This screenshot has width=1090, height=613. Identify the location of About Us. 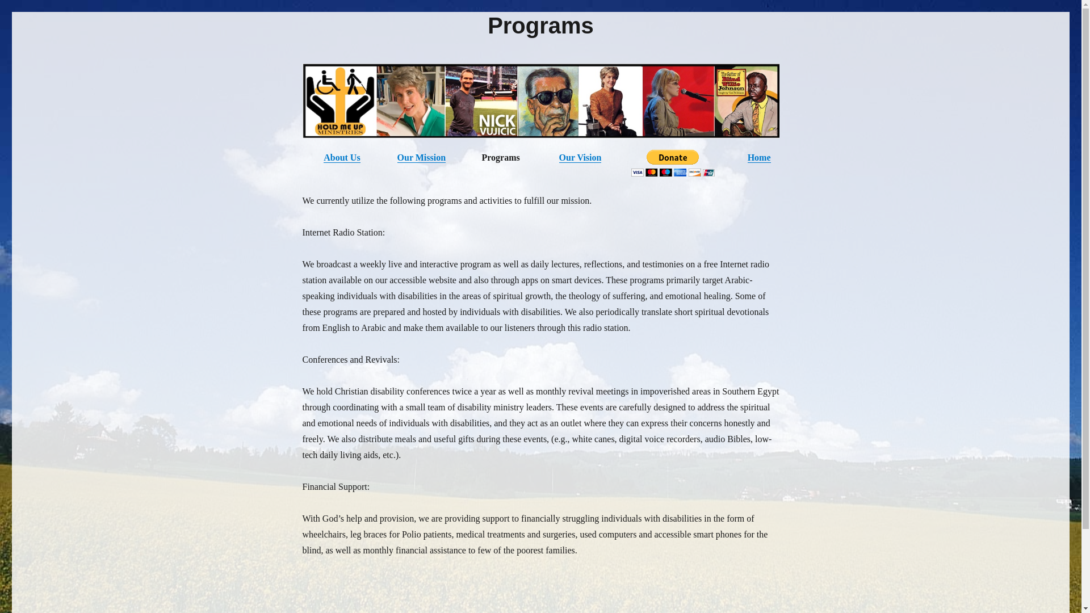
(342, 157).